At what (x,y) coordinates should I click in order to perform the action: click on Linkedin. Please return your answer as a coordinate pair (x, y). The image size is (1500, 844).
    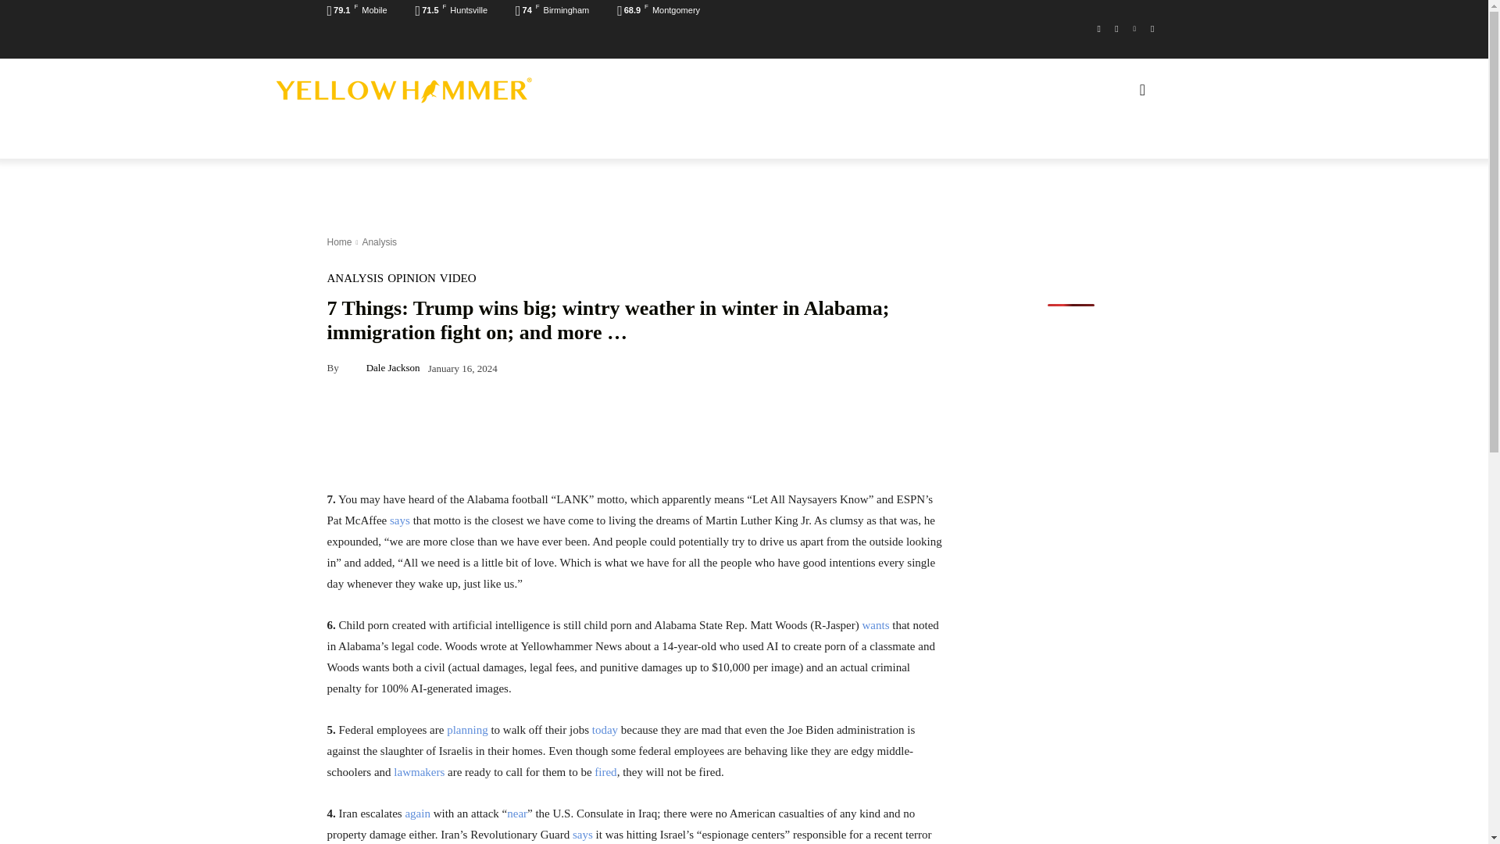
    Looking at the image, I should click on (1134, 28).